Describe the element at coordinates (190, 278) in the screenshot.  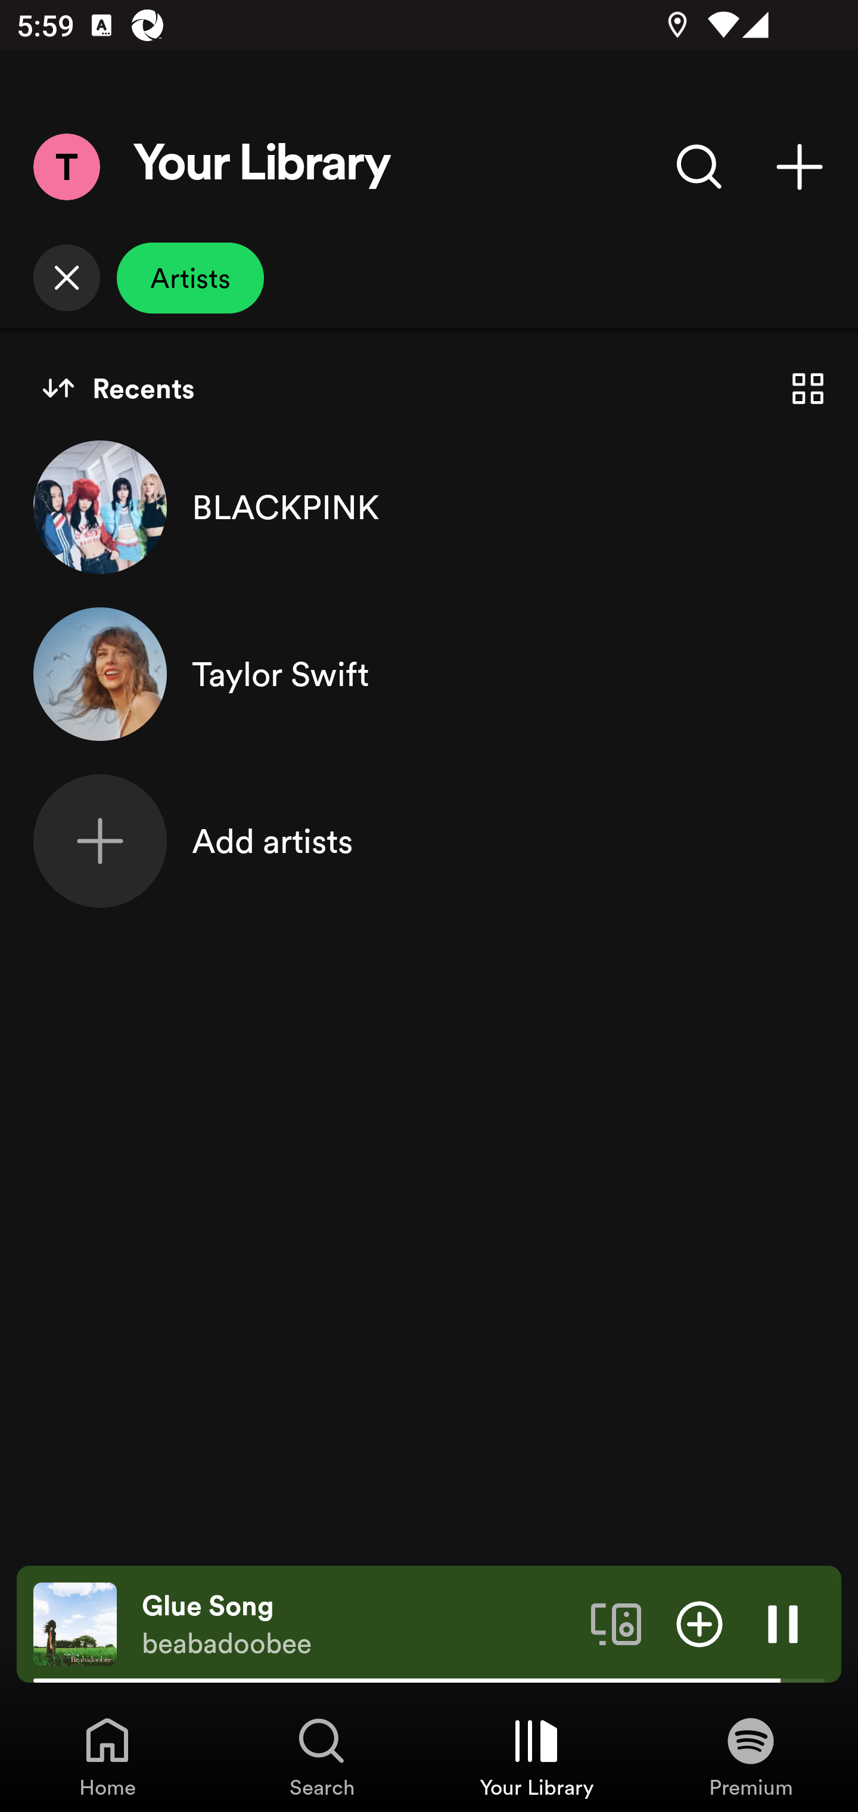
I see `Artists, show only artists.` at that location.